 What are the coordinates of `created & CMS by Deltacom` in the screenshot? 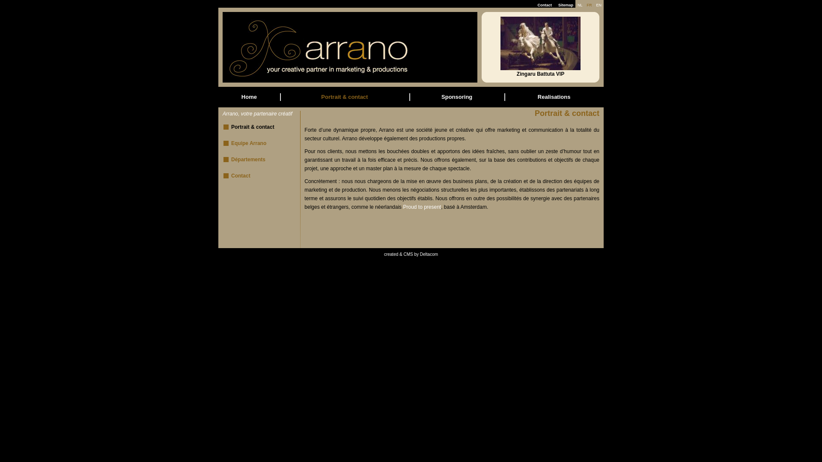 It's located at (411, 254).